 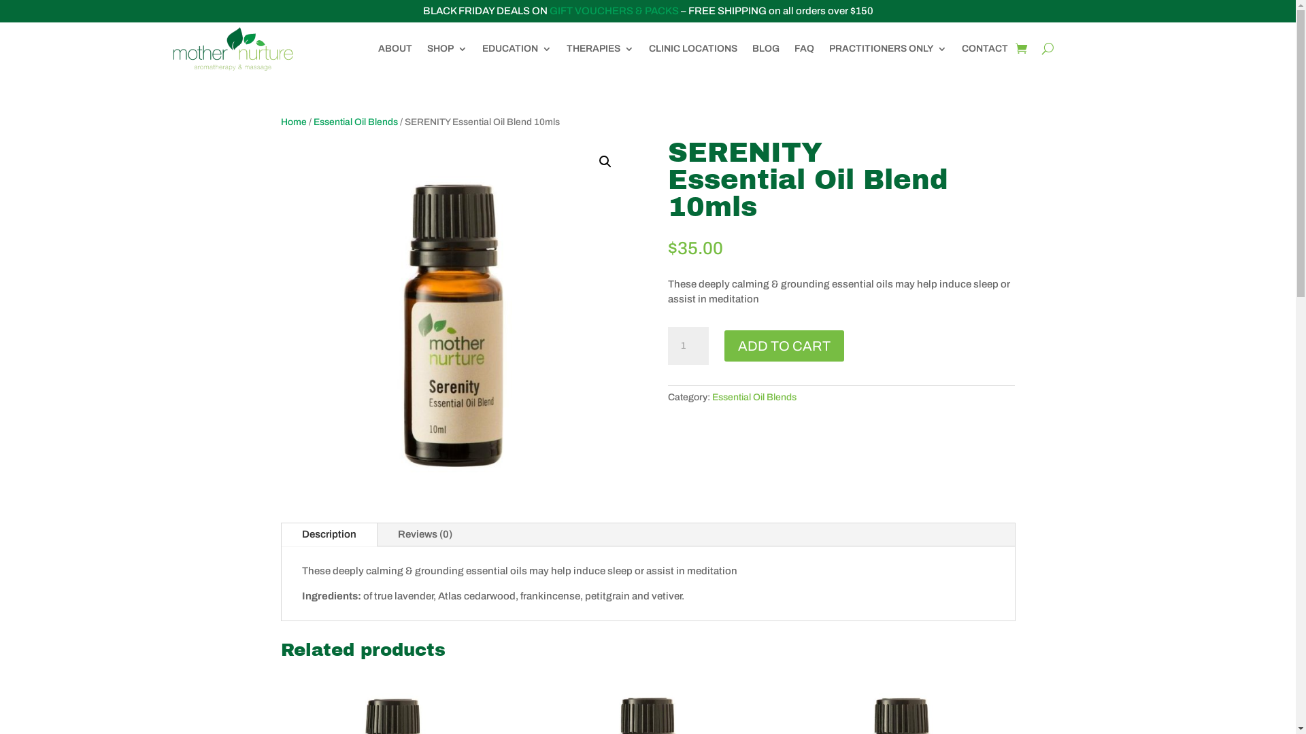 What do you see at coordinates (754, 397) in the screenshot?
I see `Essential Oil Blends` at bounding box center [754, 397].